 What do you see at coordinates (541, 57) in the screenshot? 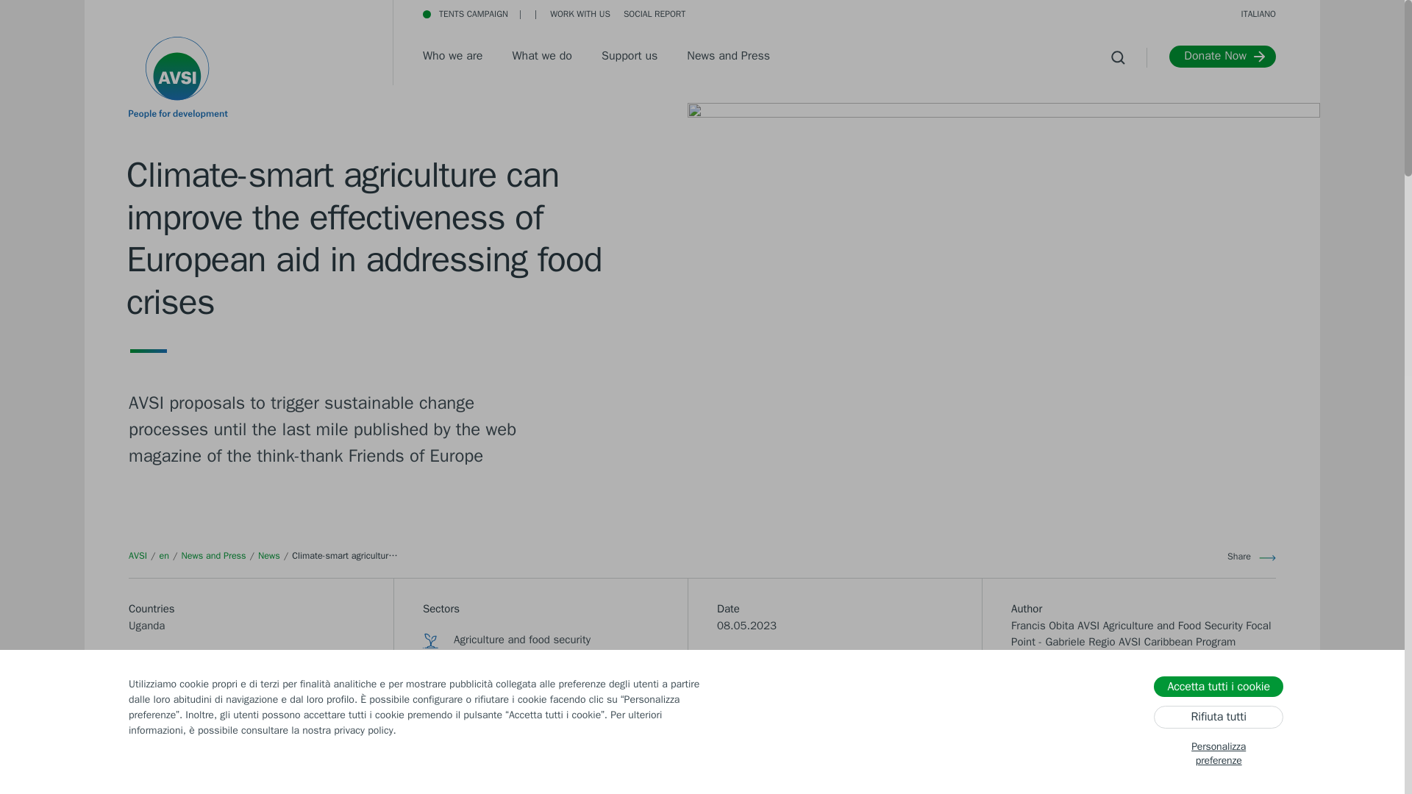
I see `What we do` at bounding box center [541, 57].